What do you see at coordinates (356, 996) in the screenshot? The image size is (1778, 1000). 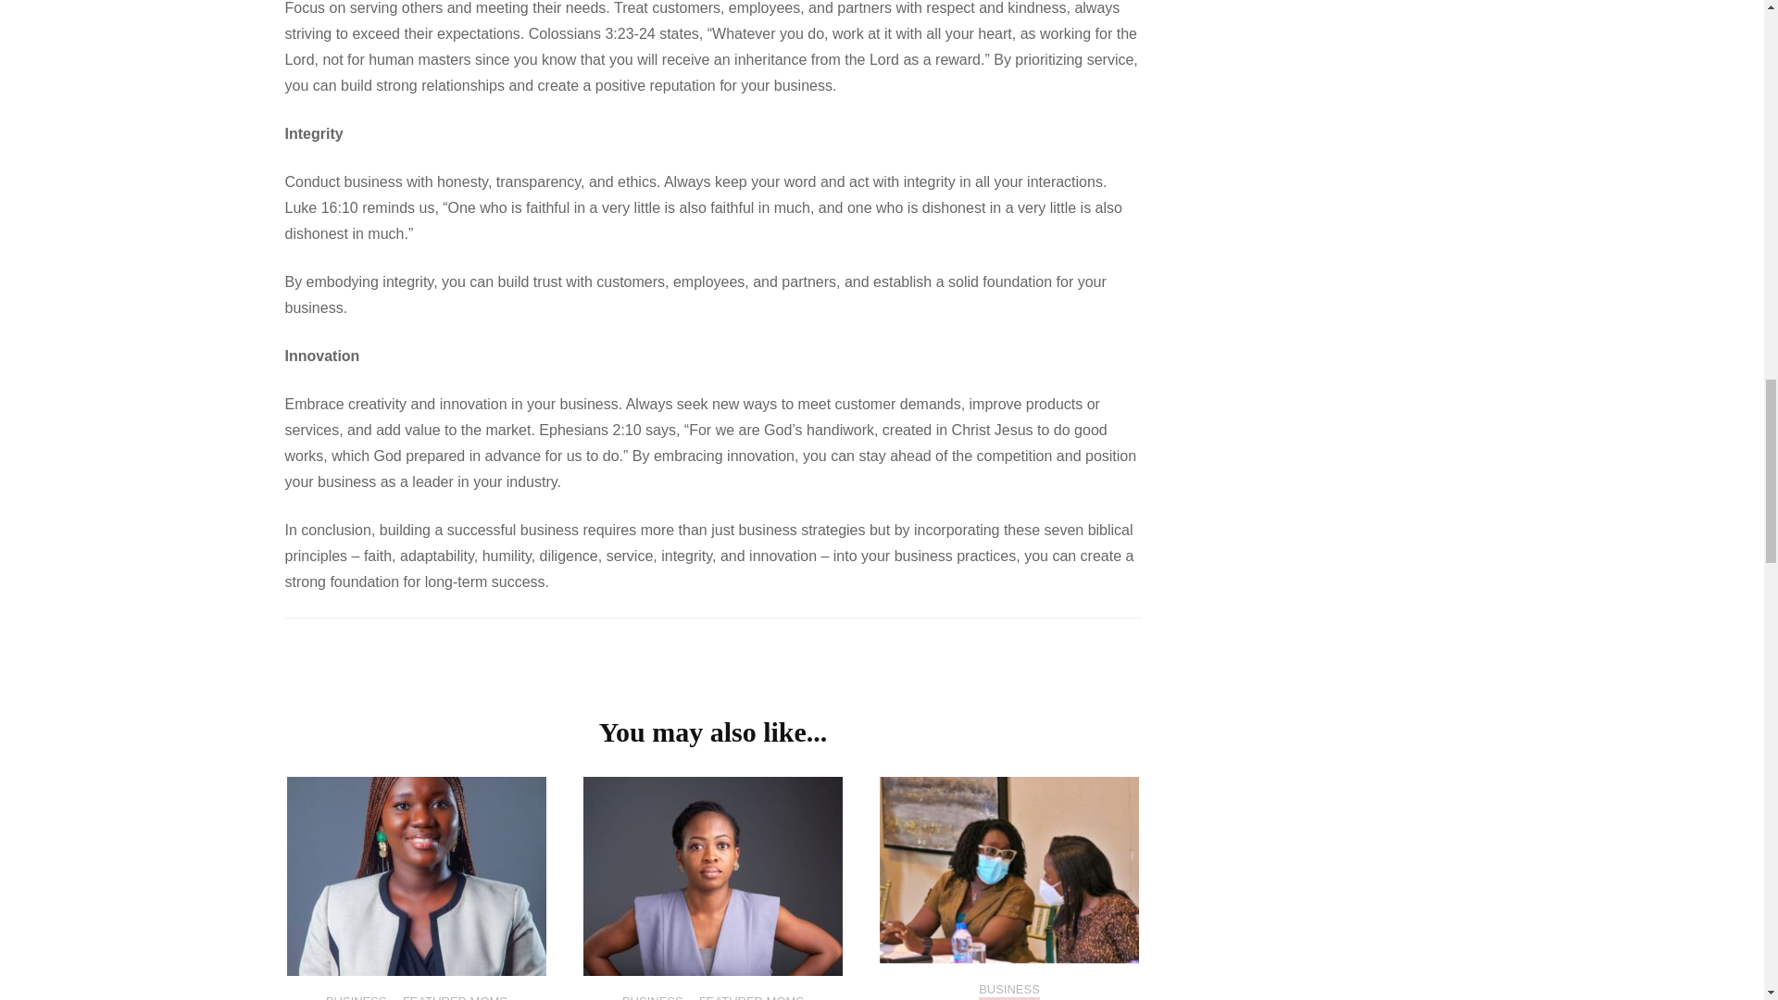 I see `BUSINESS` at bounding box center [356, 996].